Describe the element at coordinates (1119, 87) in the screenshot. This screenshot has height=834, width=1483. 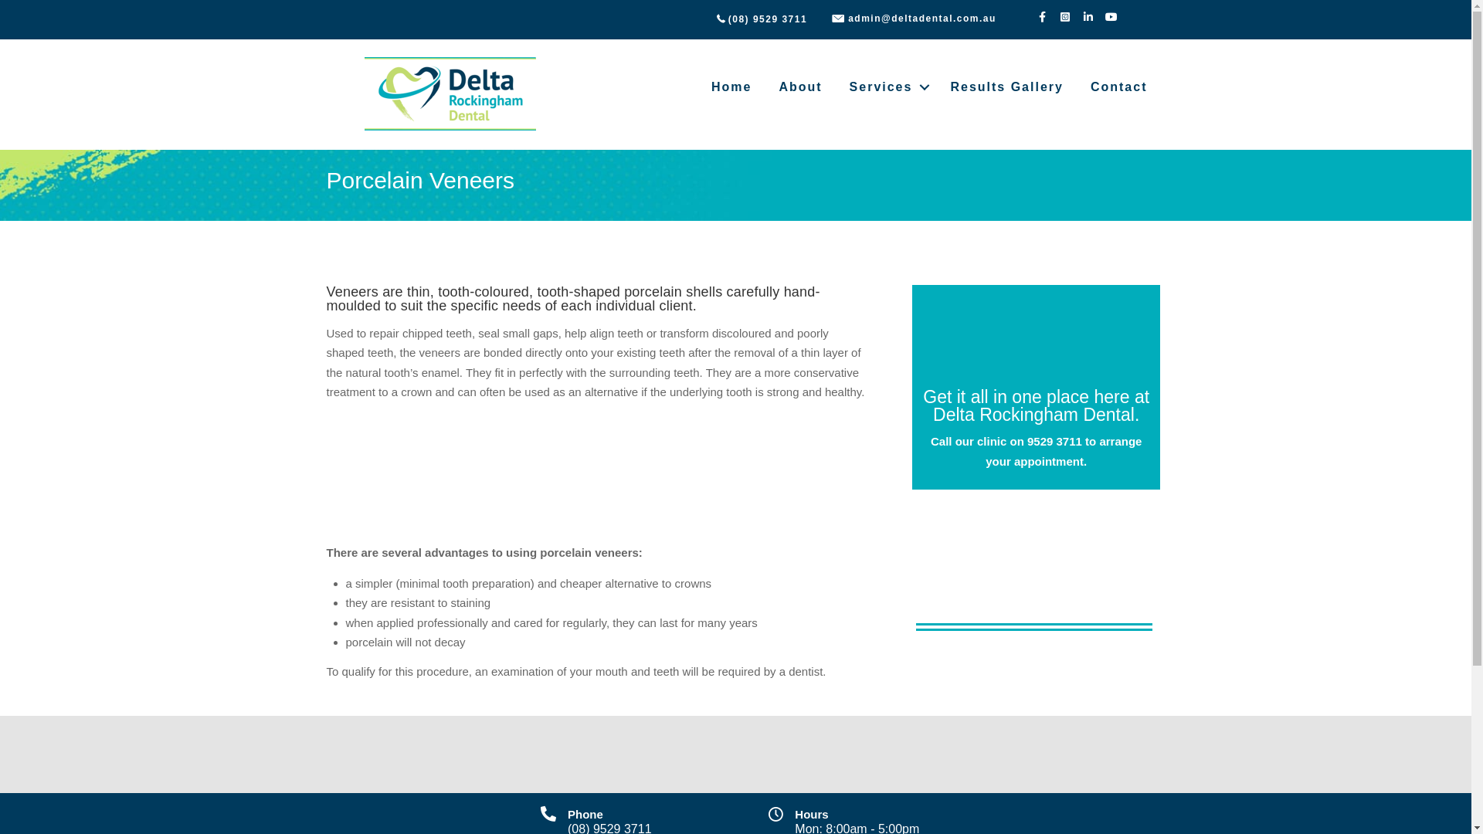
I see `Contact` at that location.